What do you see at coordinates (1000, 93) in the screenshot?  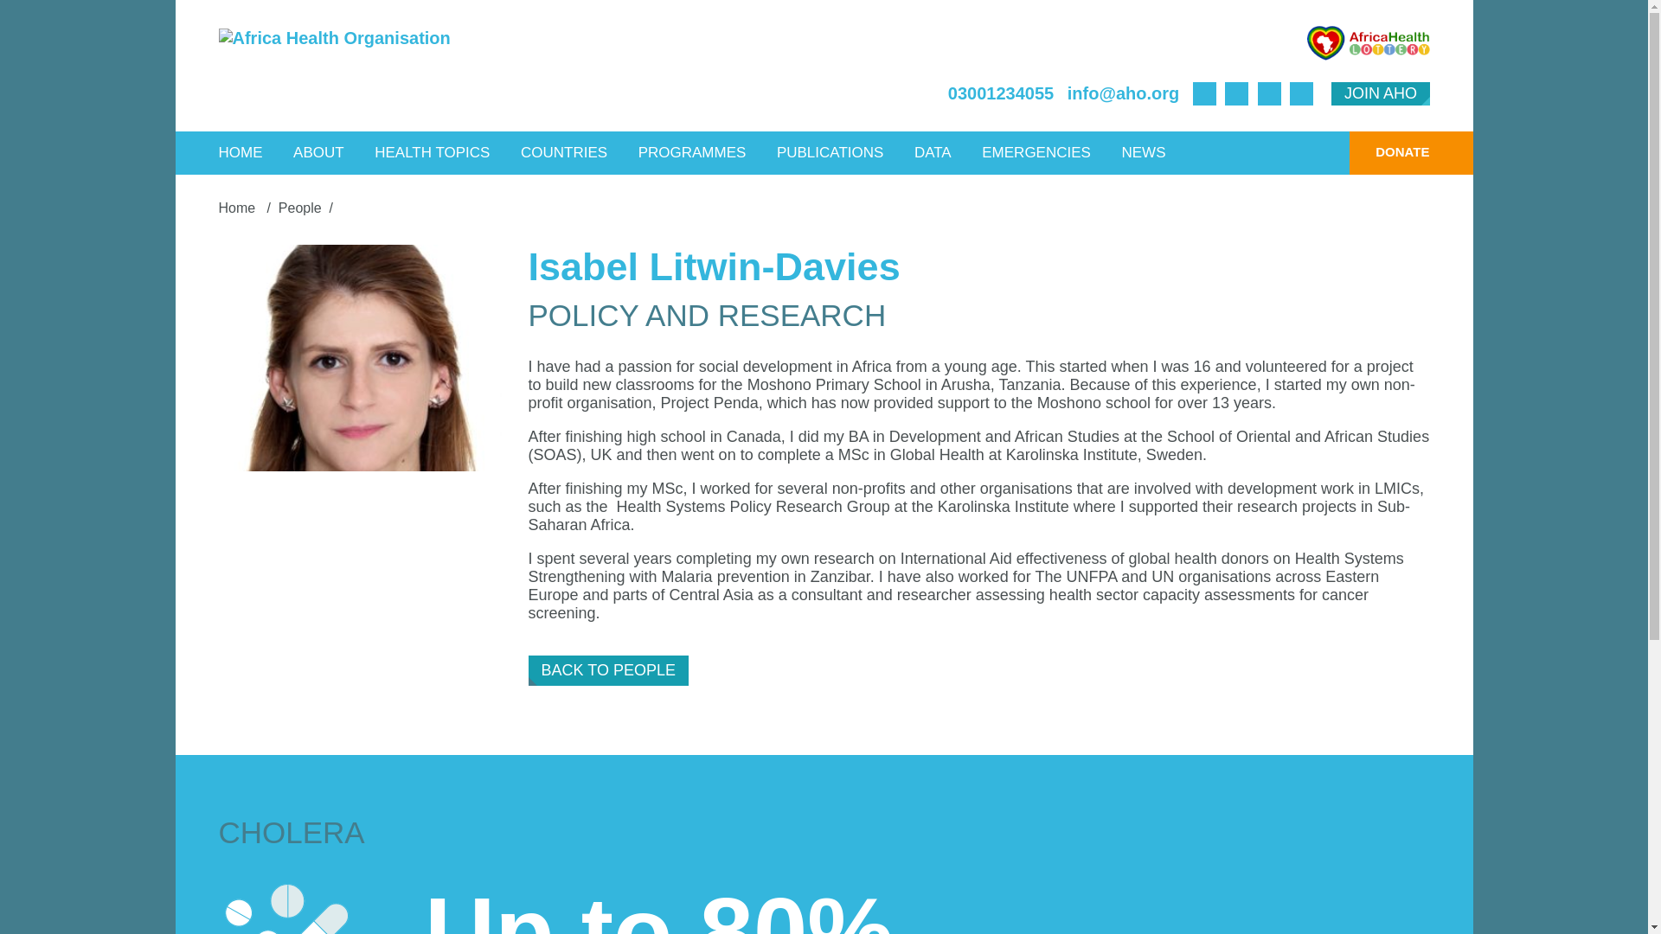 I see `03001234055` at bounding box center [1000, 93].